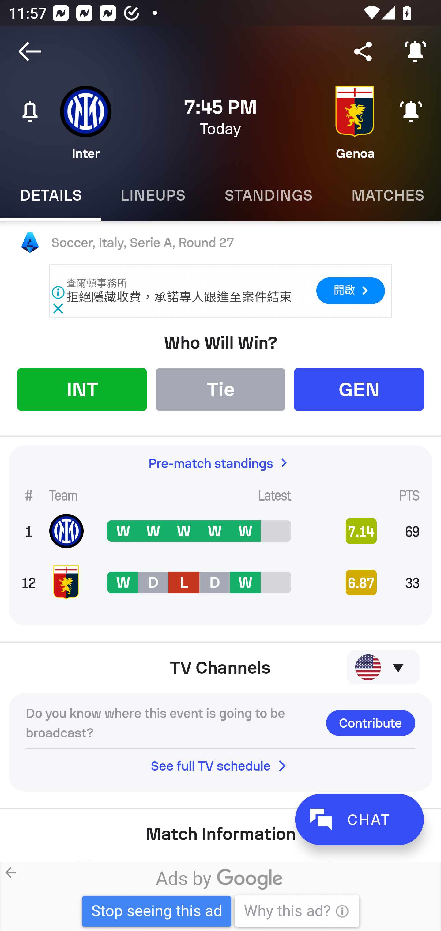  Describe the element at coordinates (386, 195) in the screenshot. I see `Matches MATCHES` at that location.